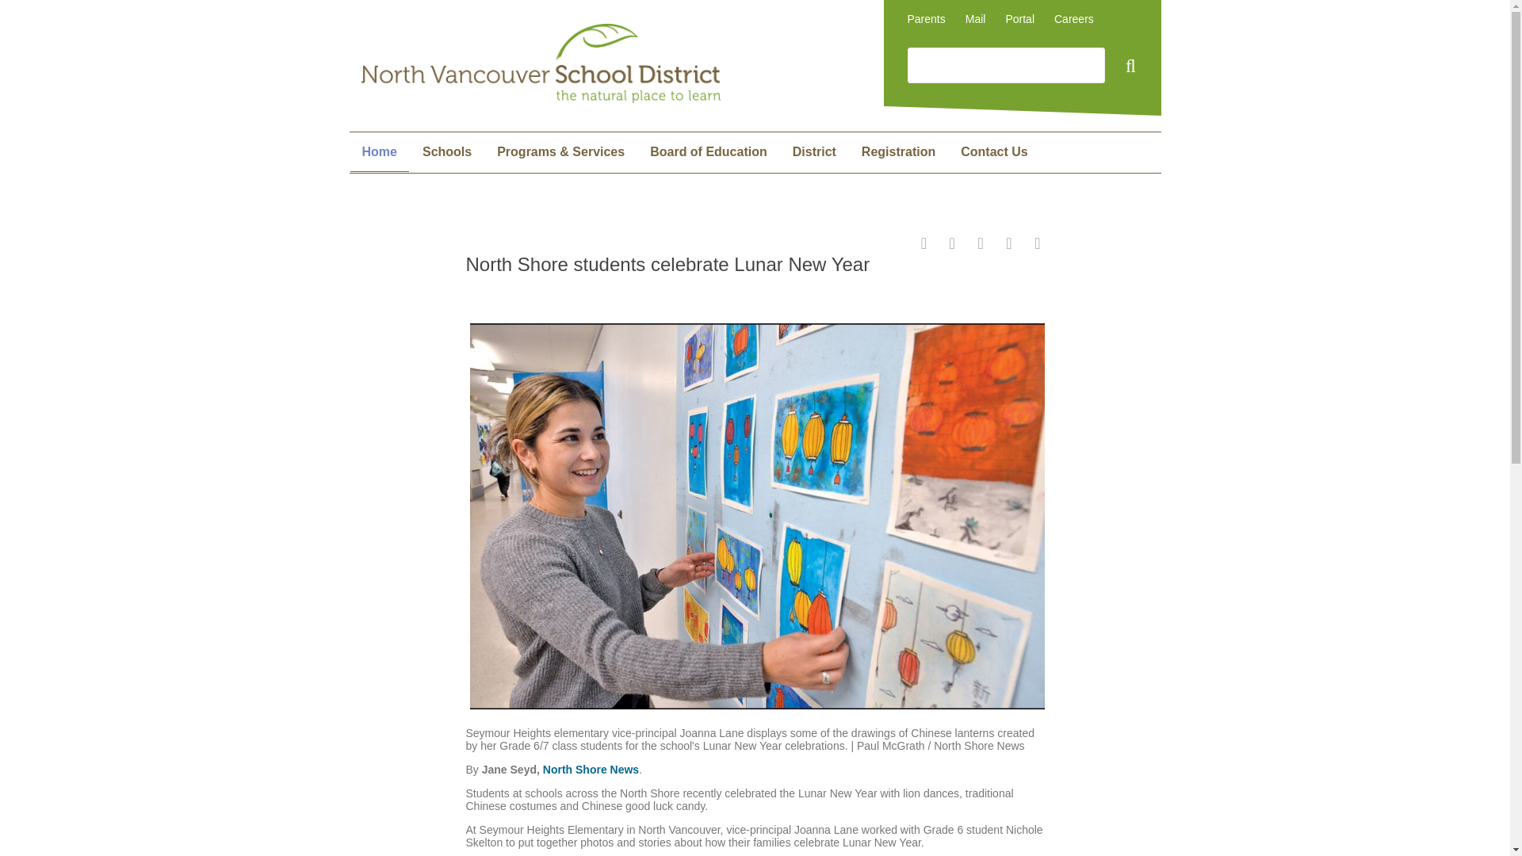  I want to click on Home, so click(379, 152).